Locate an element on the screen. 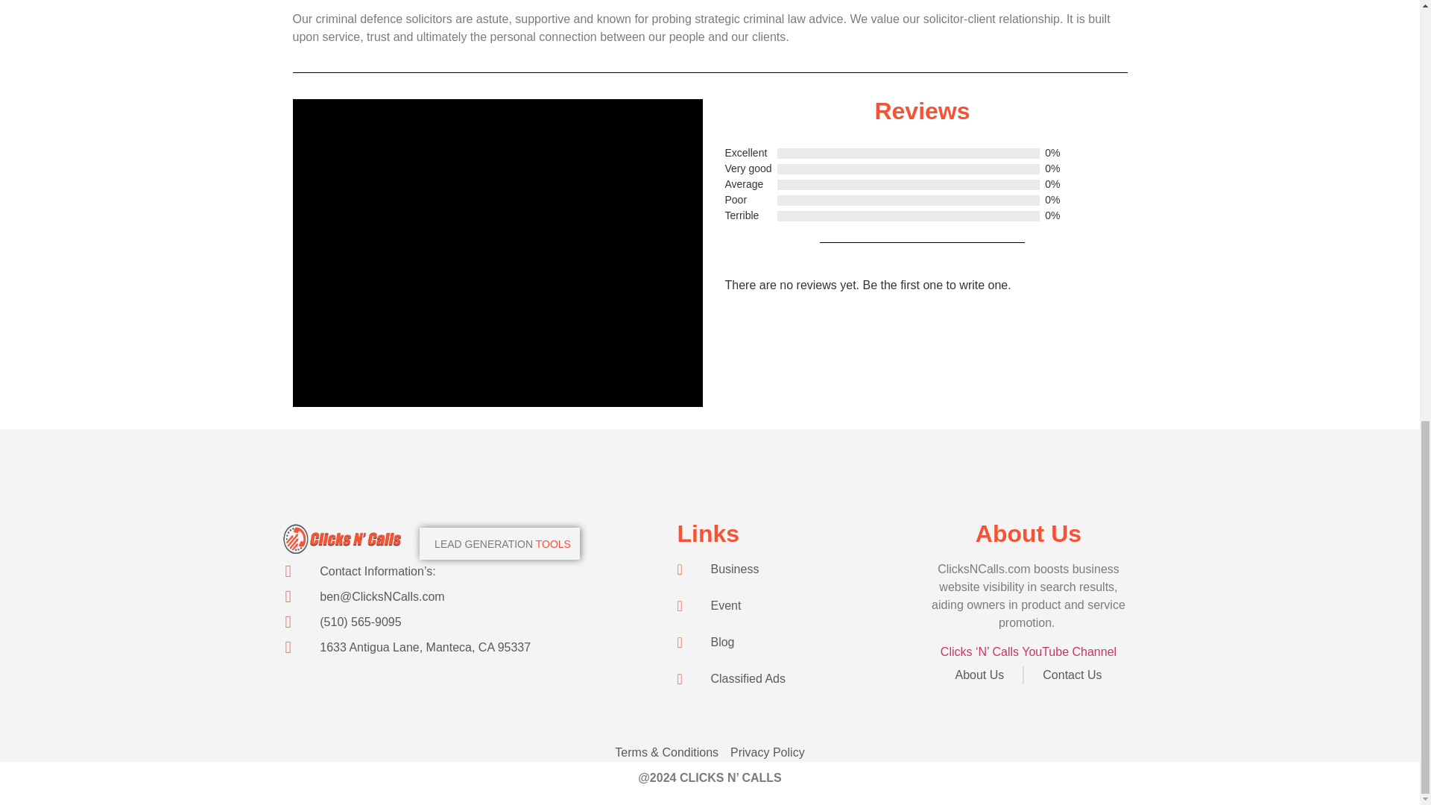  Event is located at coordinates (799, 606).